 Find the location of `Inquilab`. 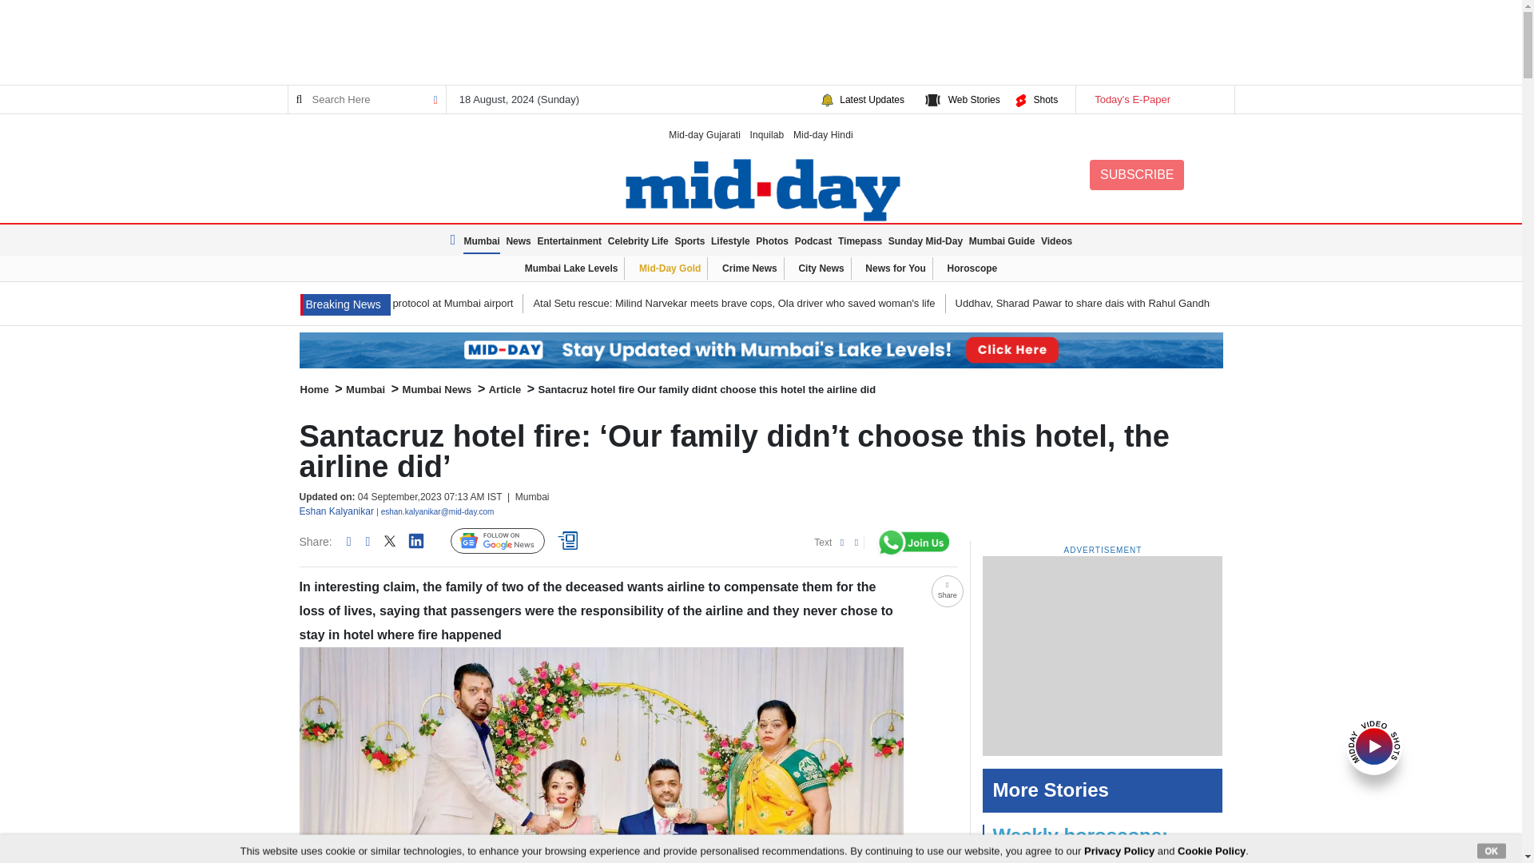

Inquilab is located at coordinates (767, 134).